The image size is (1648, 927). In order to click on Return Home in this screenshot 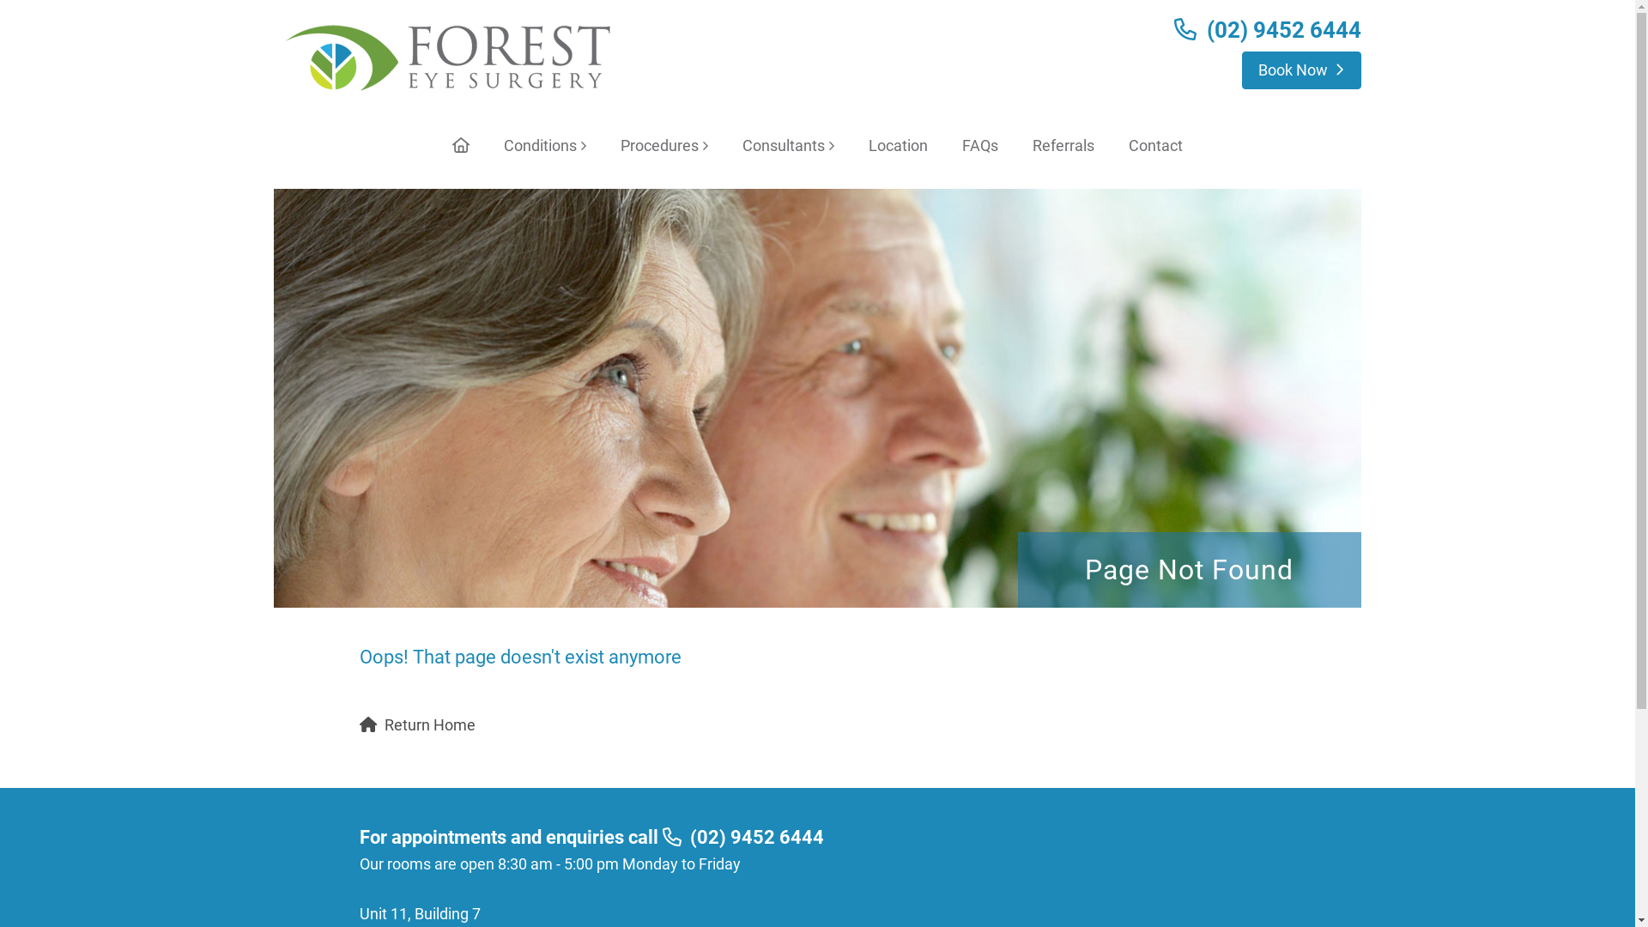, I will do `click(430, 724)`.